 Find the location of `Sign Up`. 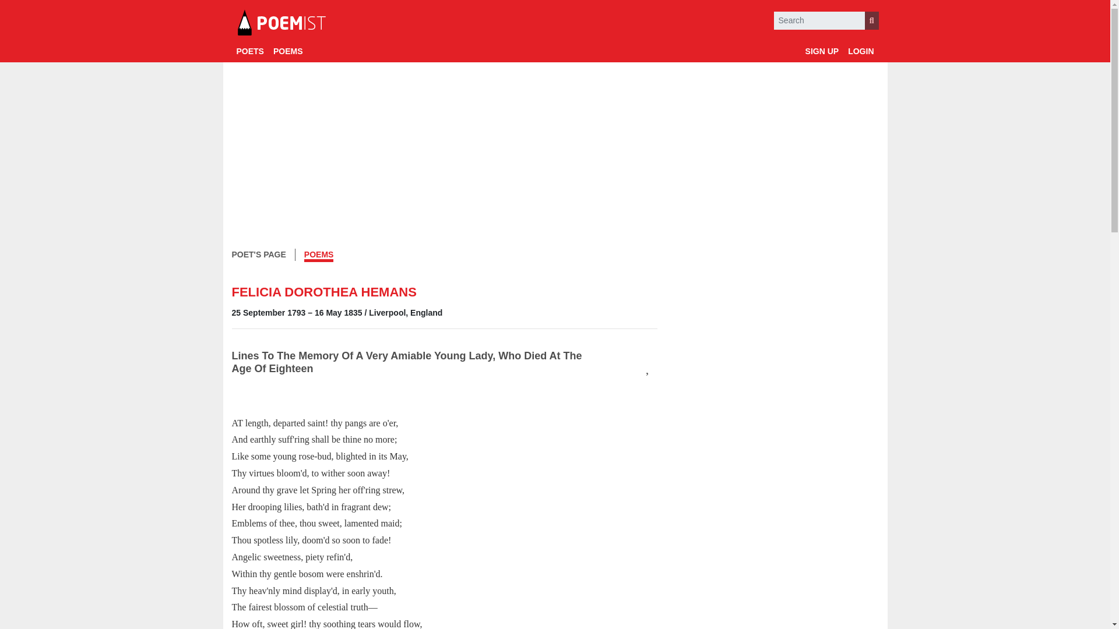

Sign Up is located at coordinates (822, 51).